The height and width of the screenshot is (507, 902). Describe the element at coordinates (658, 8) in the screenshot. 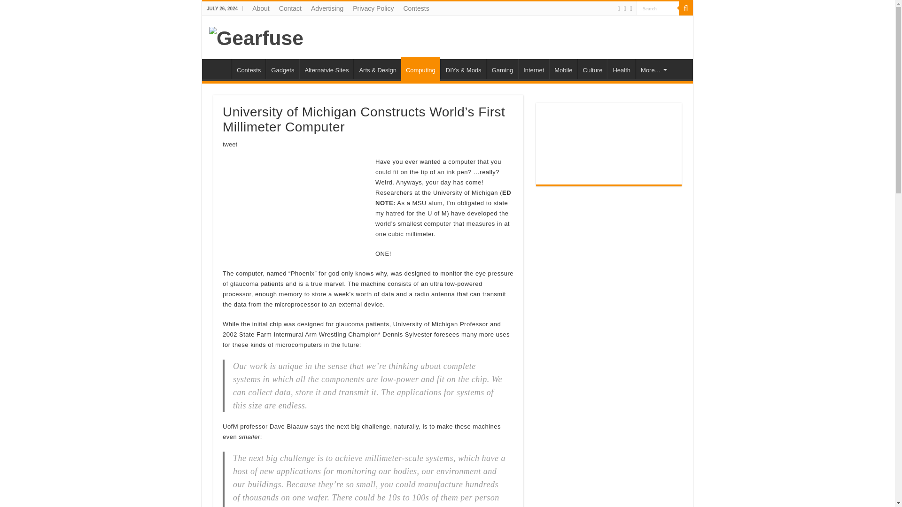

I see `Search` at that location.